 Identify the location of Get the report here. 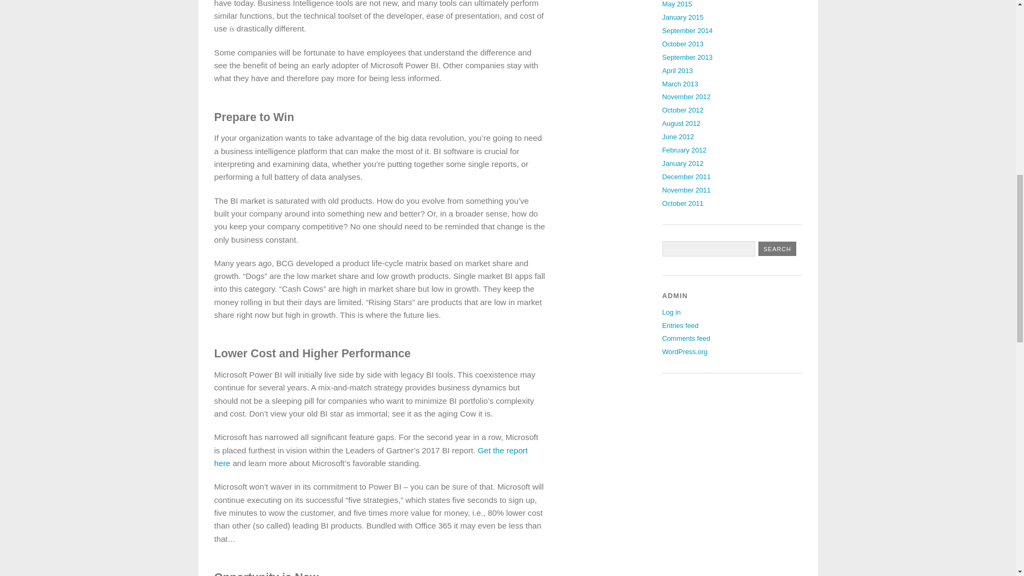
(371, 457).